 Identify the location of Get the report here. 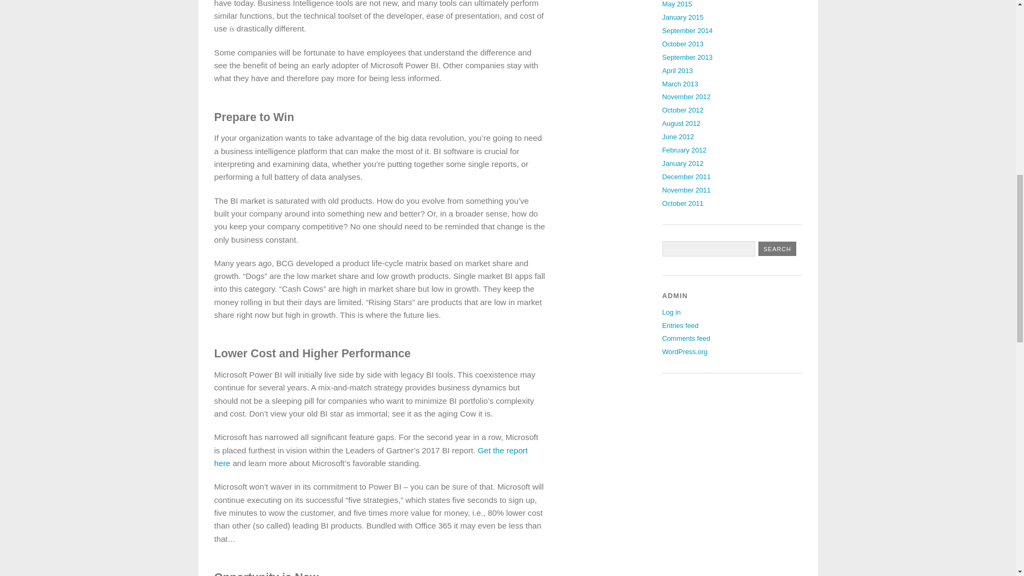
(371, 457).